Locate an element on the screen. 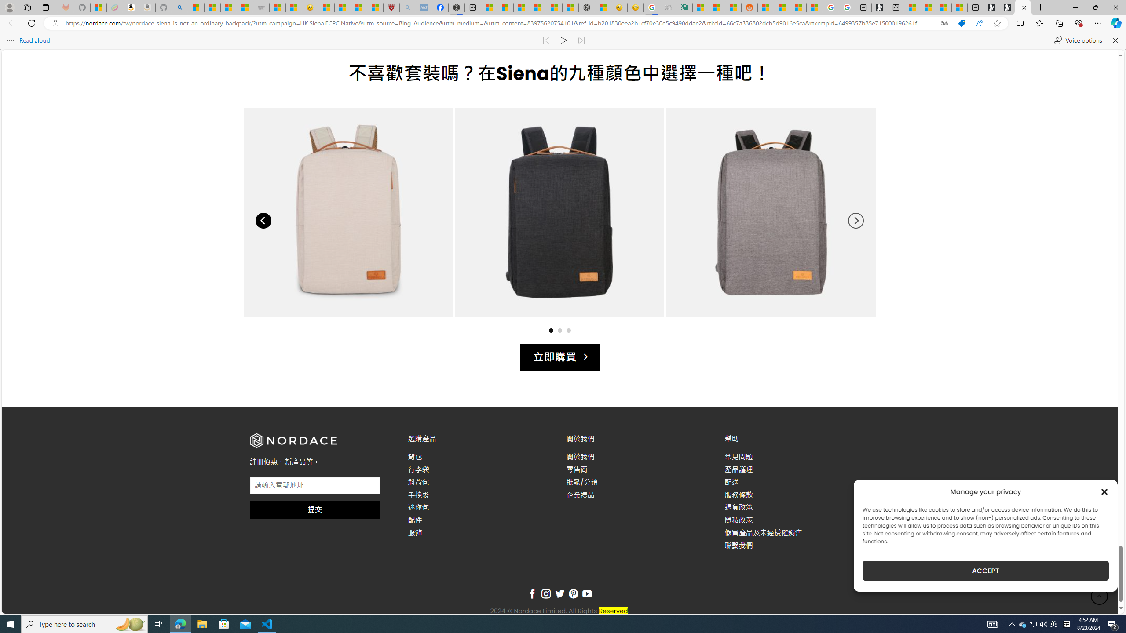  AutomationID: input_4_1 is located at coordinates (314, 485).